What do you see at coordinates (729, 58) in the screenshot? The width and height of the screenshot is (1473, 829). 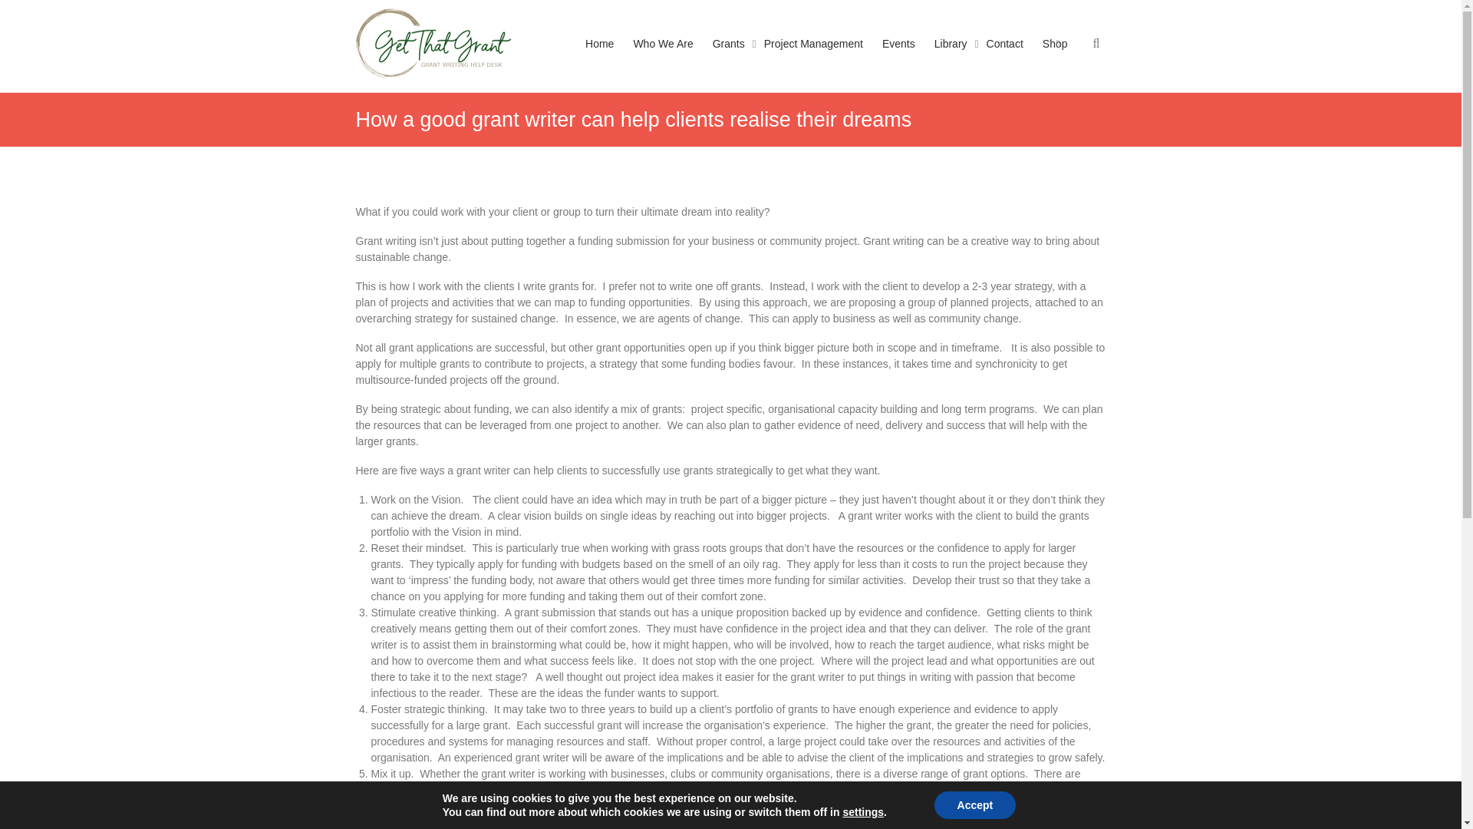 I see `Grants` at bounding box center [729, 58].